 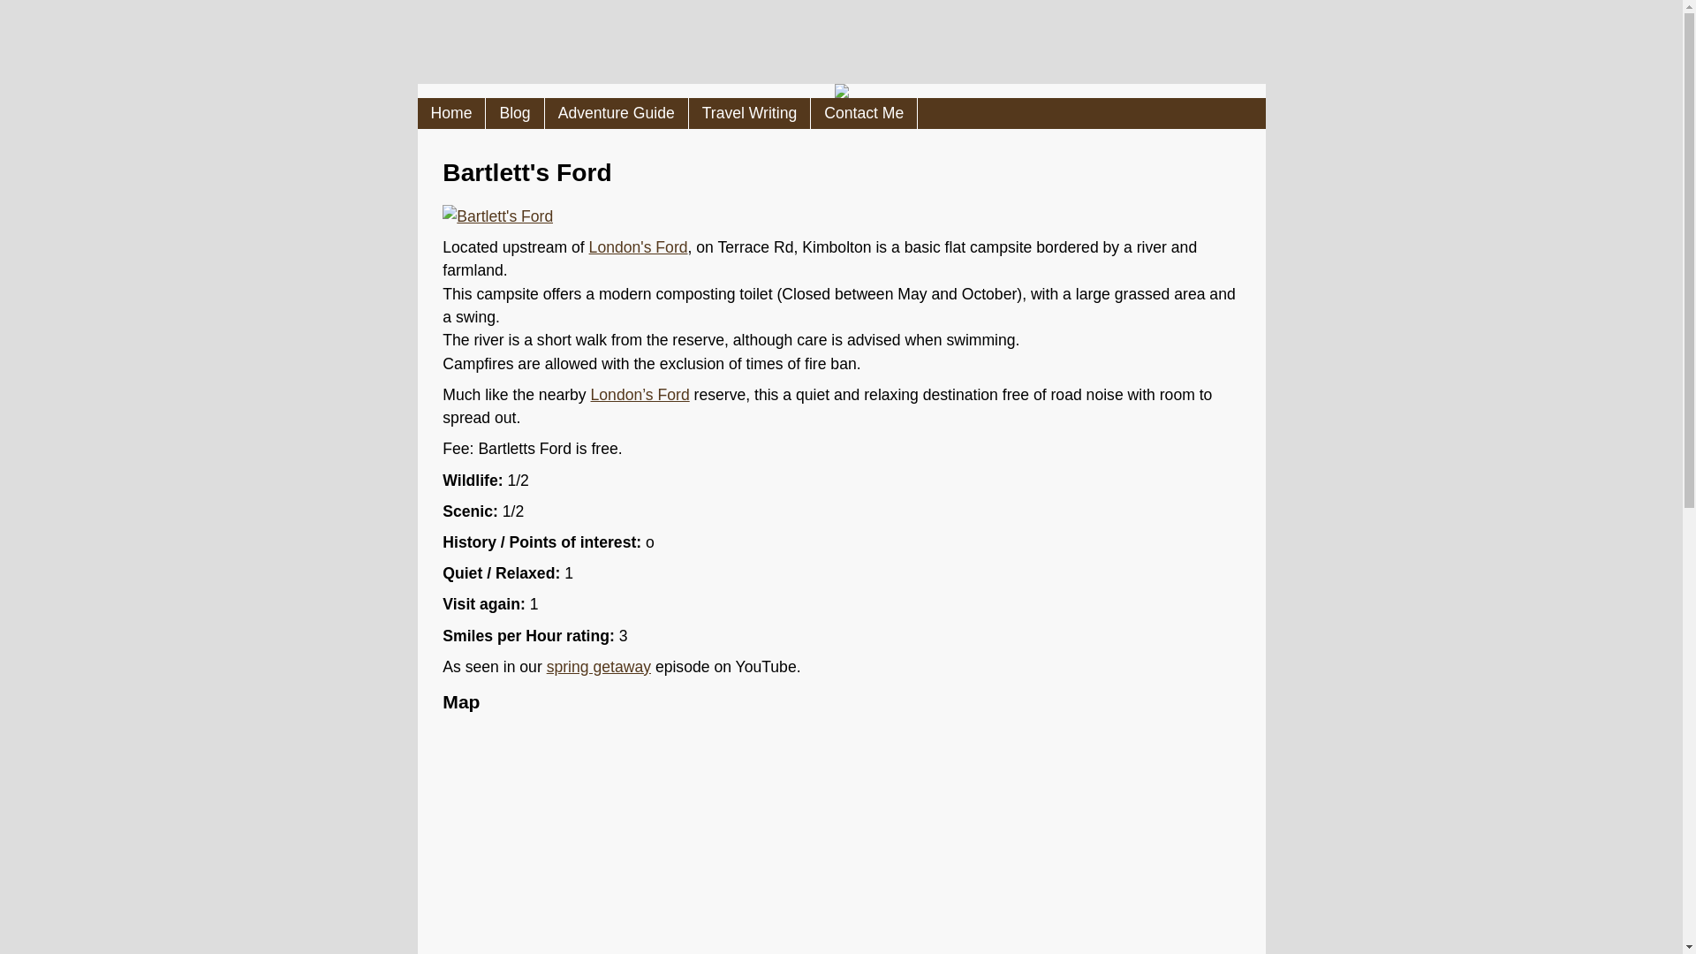 I want to click on Bartlett's Ford, so click(x=497, y=216).